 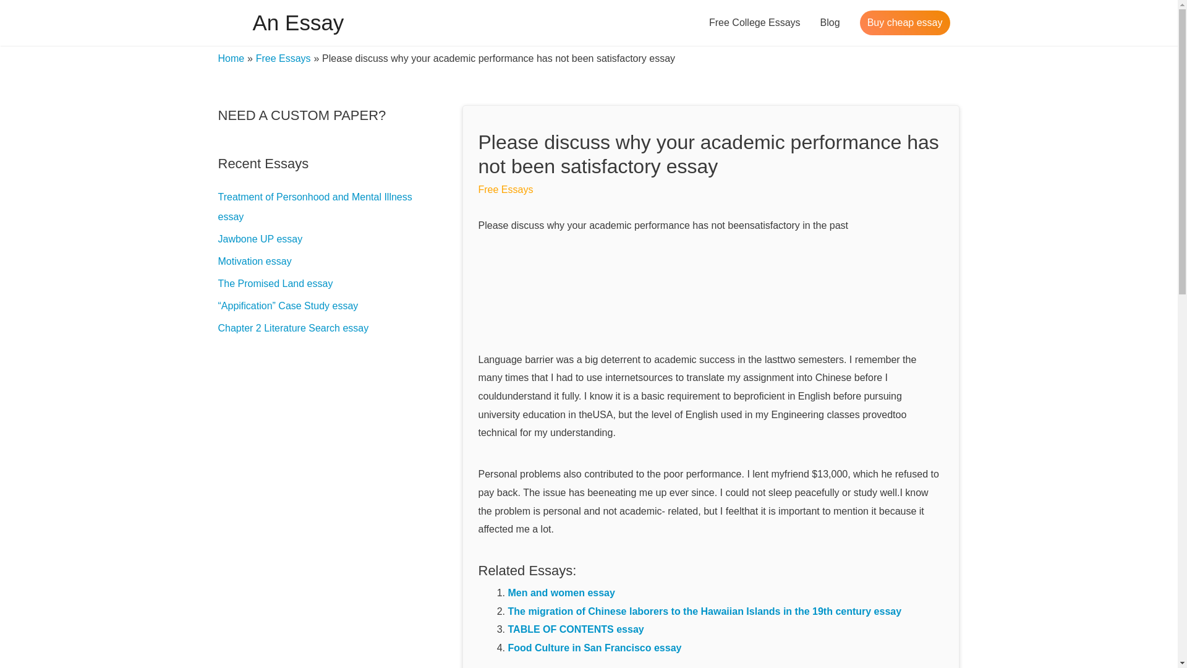 What do you see at coordinates (314, 207) in the screenshot?
I see `Treatment of Personhood and Mental Illness essay` at bounding box center [314, 207].